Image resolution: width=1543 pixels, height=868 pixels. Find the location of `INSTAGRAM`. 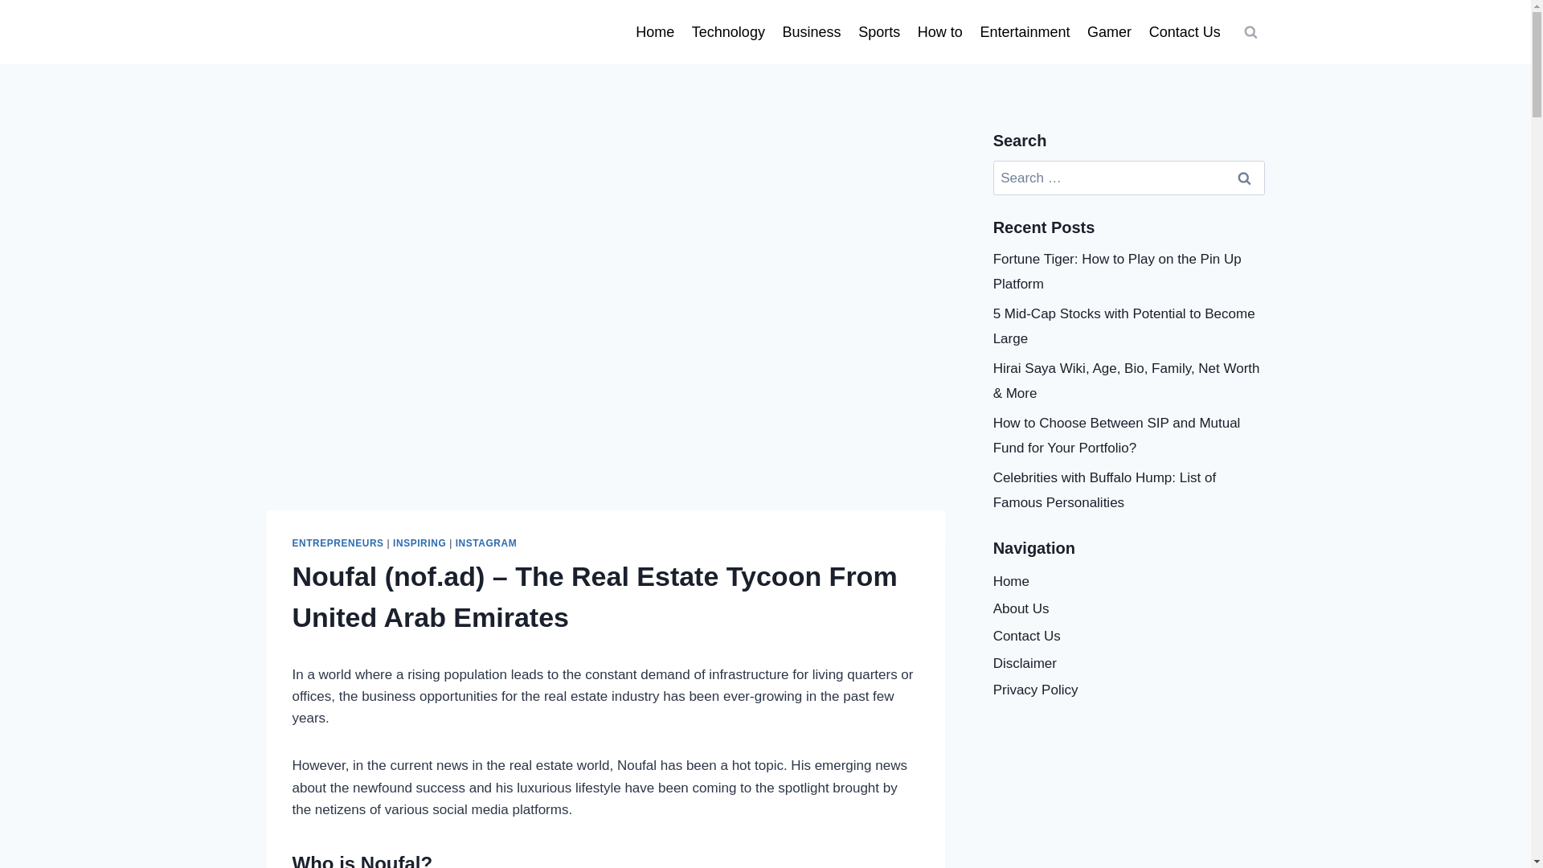

INSTAGRAM is located at coordinates (485, 542).